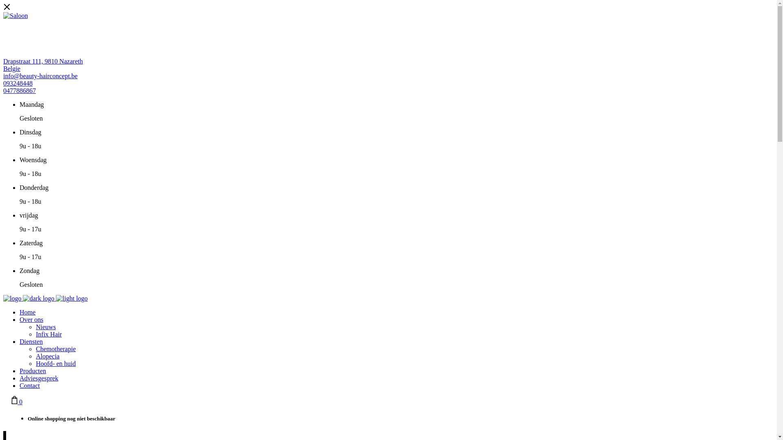 The image size is (783, 440). What do you see at coordinates (56, 363) in the screenshot?
I see `Hoofd- en huid` at bounding box center [56, 363].